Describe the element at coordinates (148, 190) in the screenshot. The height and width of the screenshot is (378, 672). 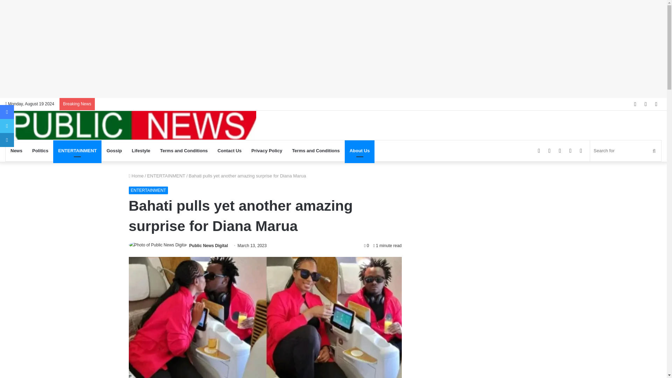
I see `ENTERTAINMENT` at that location.